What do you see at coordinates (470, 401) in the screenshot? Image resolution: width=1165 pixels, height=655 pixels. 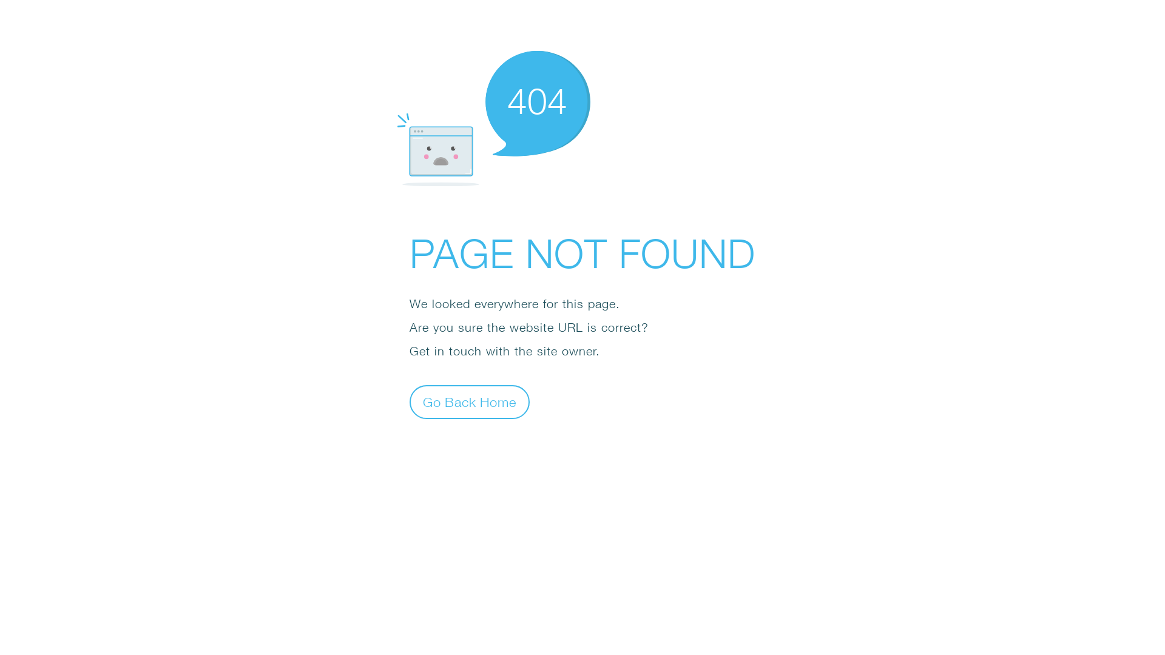 I see `Go Back Home` at bounding box center [470, 401].